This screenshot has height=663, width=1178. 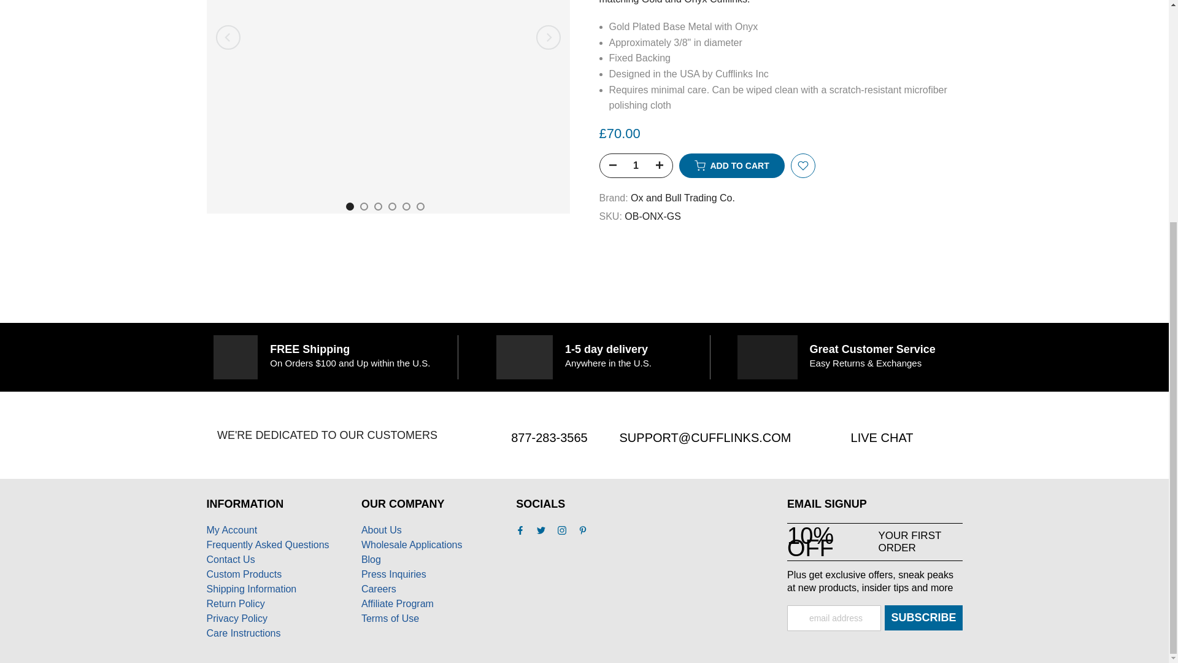 I want to click on Custom Products, so click(x=244, y=573).